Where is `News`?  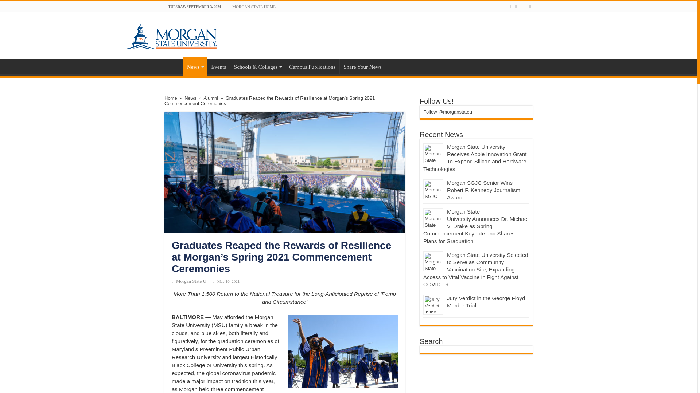 News is located at coordinates (195, 66).